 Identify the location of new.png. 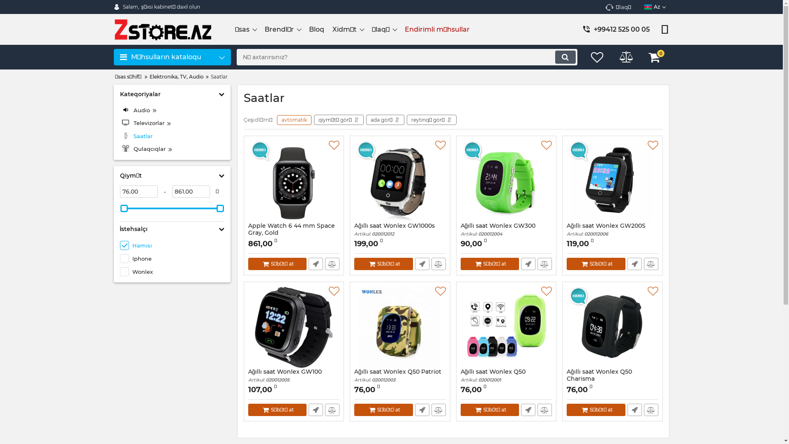
(579, 151).